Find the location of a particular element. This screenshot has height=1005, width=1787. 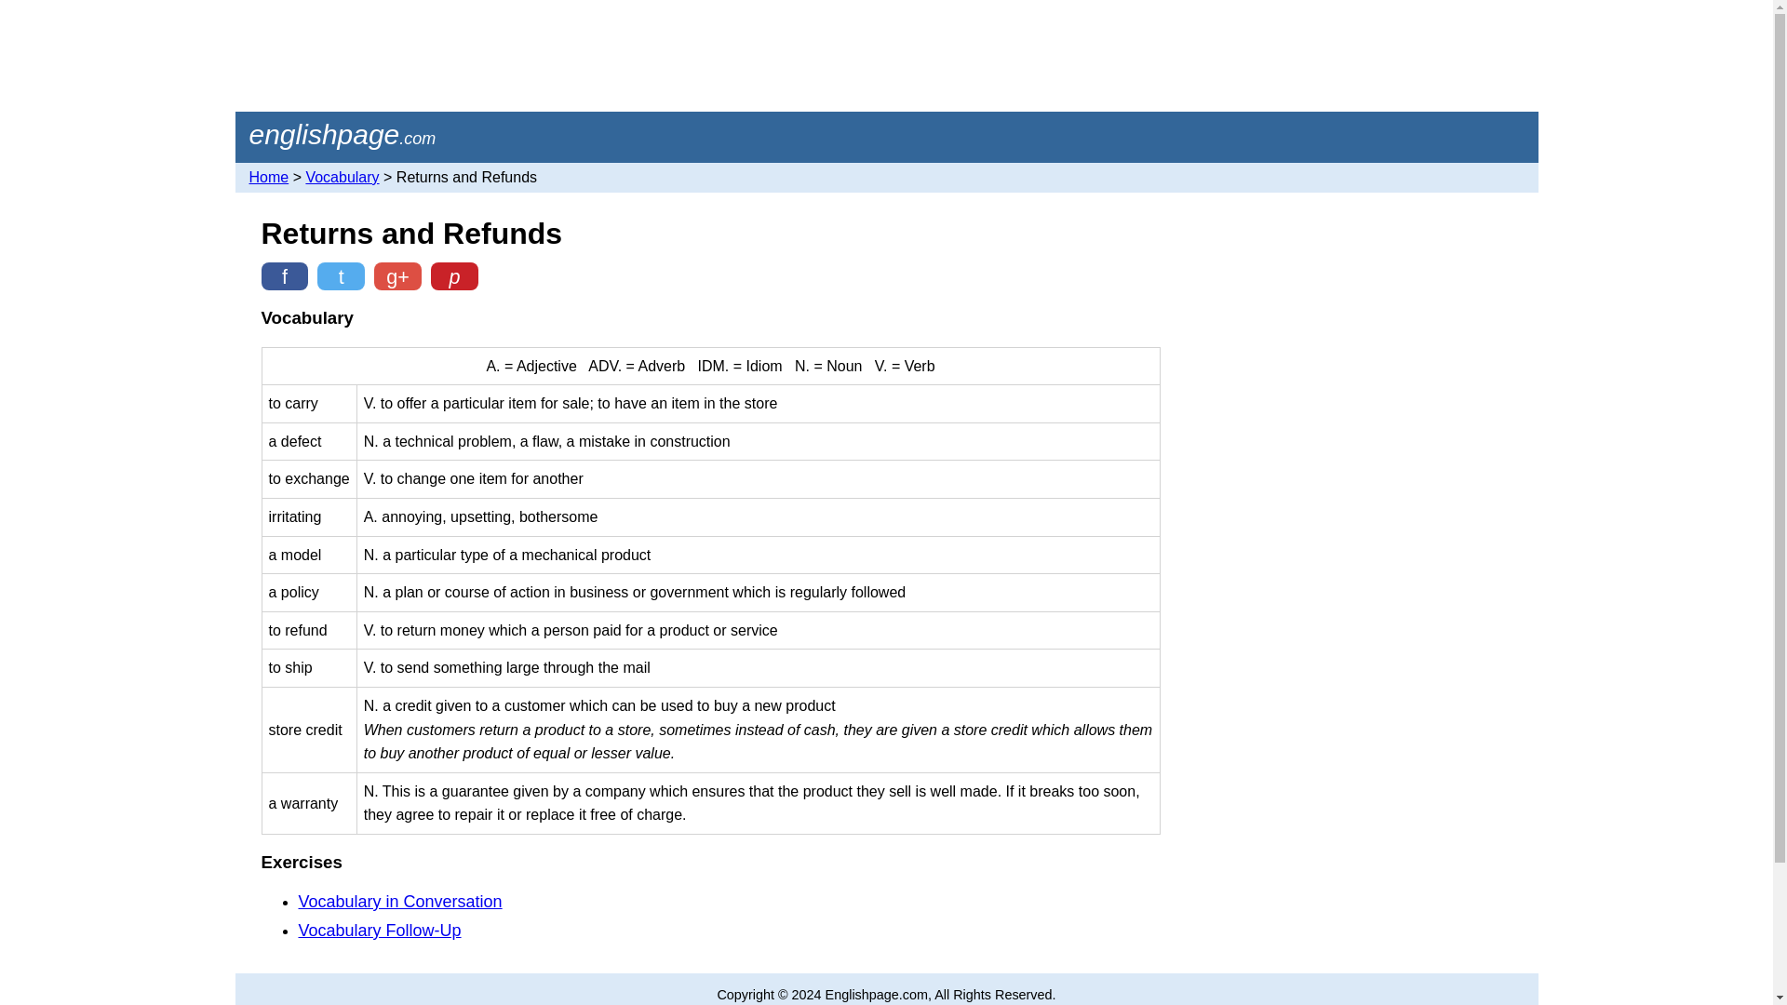

Advertisement is located at coordinates (1361, 323).